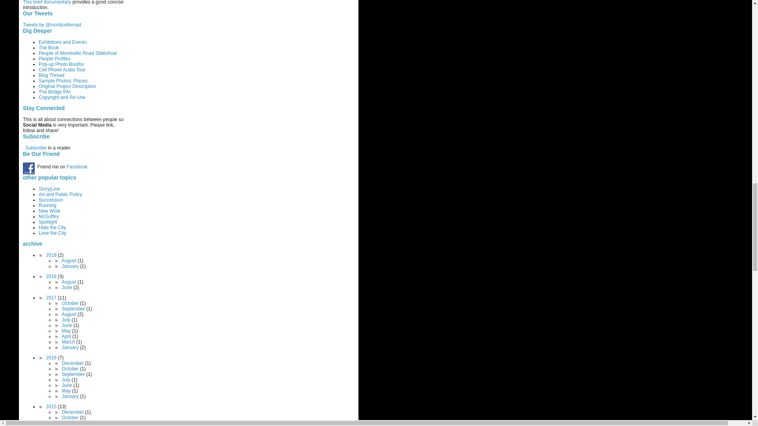 The width and height of the screenshot is (758, 426). What do you see at coordinates (49, 48) in the screenshot?
I see `The Book` at bounding box center [49, 48].